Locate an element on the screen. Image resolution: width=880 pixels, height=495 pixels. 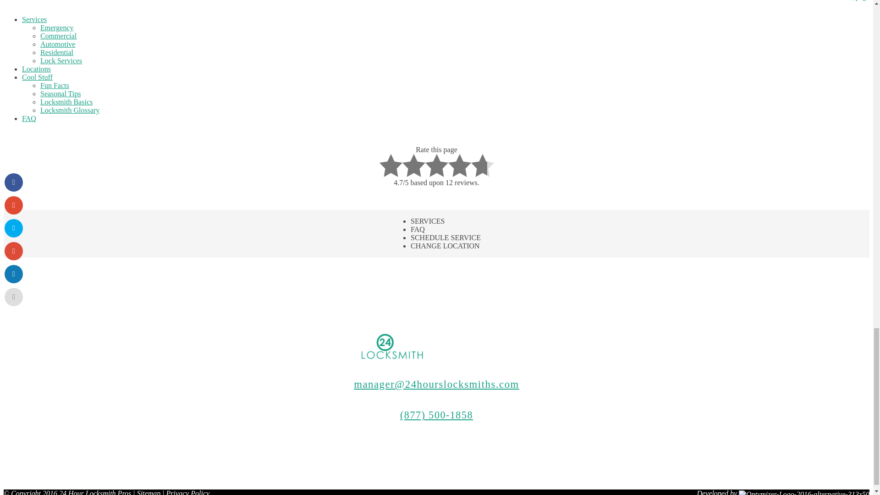
Lock Services is located at coordinates (61, 60).